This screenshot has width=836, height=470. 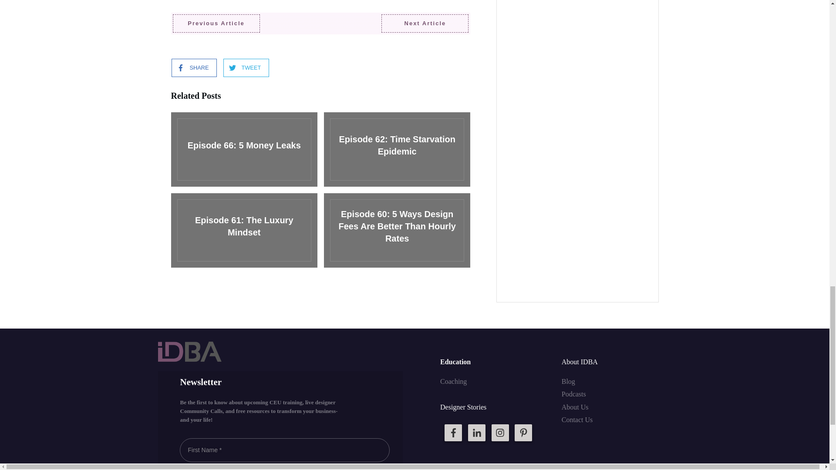 What do you see at coordinates (190, 68) in the screenshot?
I see `SHARE` at bounding box center [190, 68].